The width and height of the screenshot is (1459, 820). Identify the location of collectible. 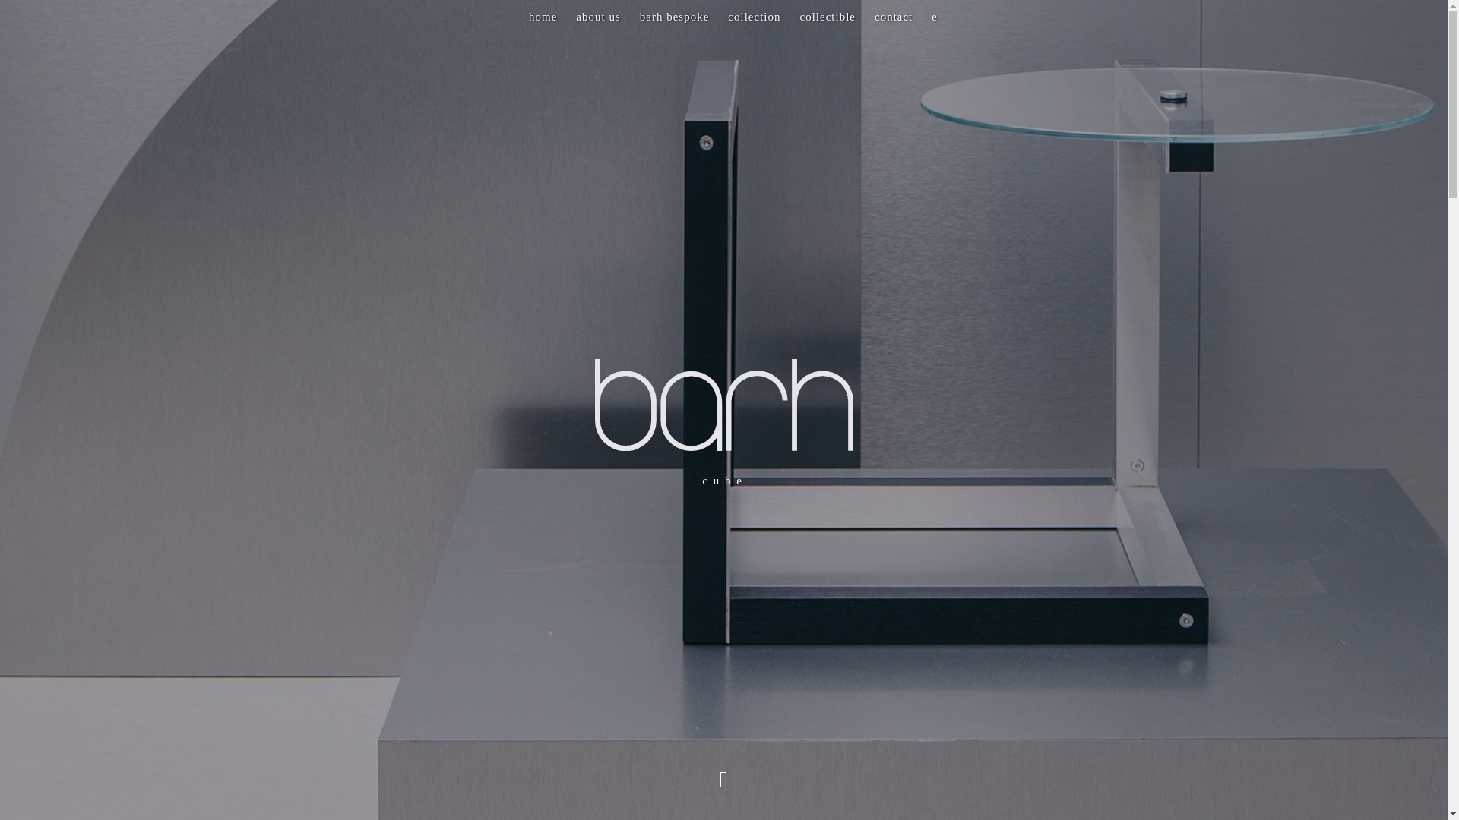
(827, 17).